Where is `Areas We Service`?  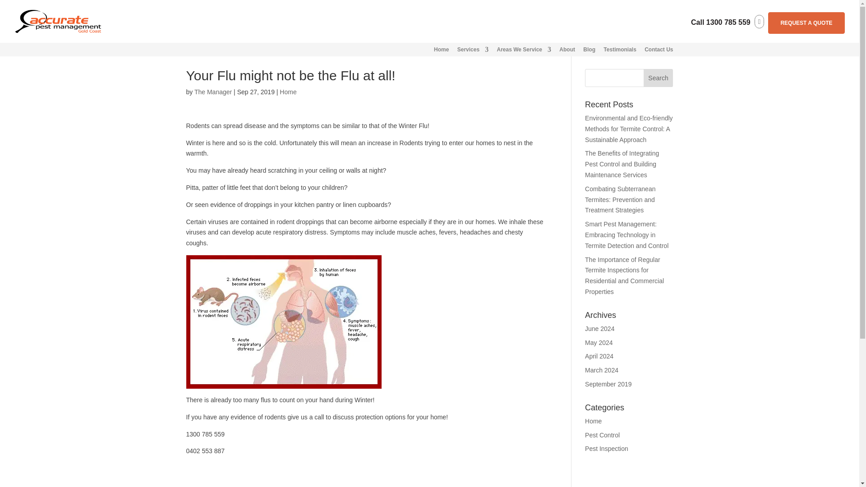 Areas We Service is located at coordinates (523, 51).